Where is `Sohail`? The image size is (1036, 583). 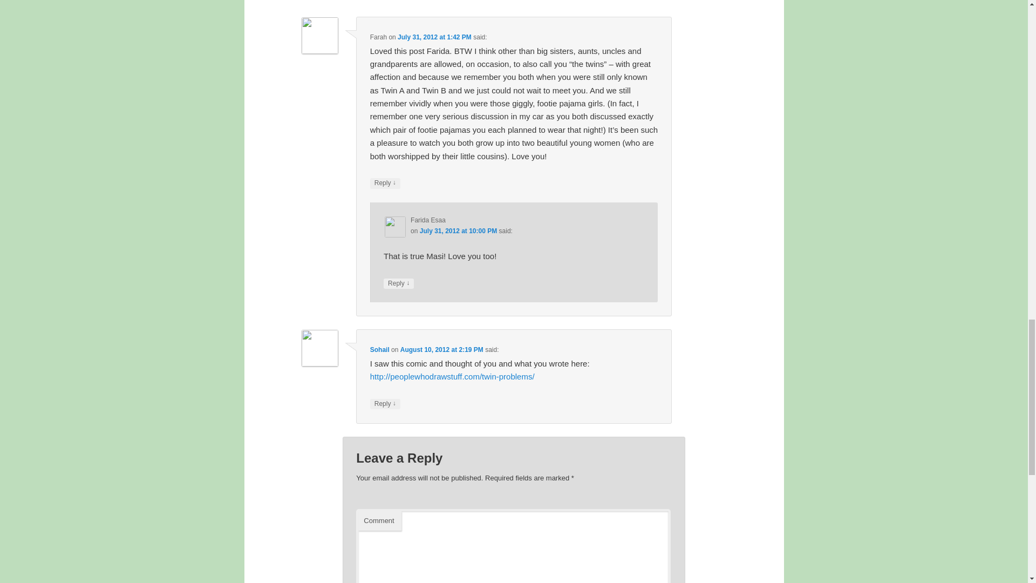
Sohail is located at coordinates (379, 350).